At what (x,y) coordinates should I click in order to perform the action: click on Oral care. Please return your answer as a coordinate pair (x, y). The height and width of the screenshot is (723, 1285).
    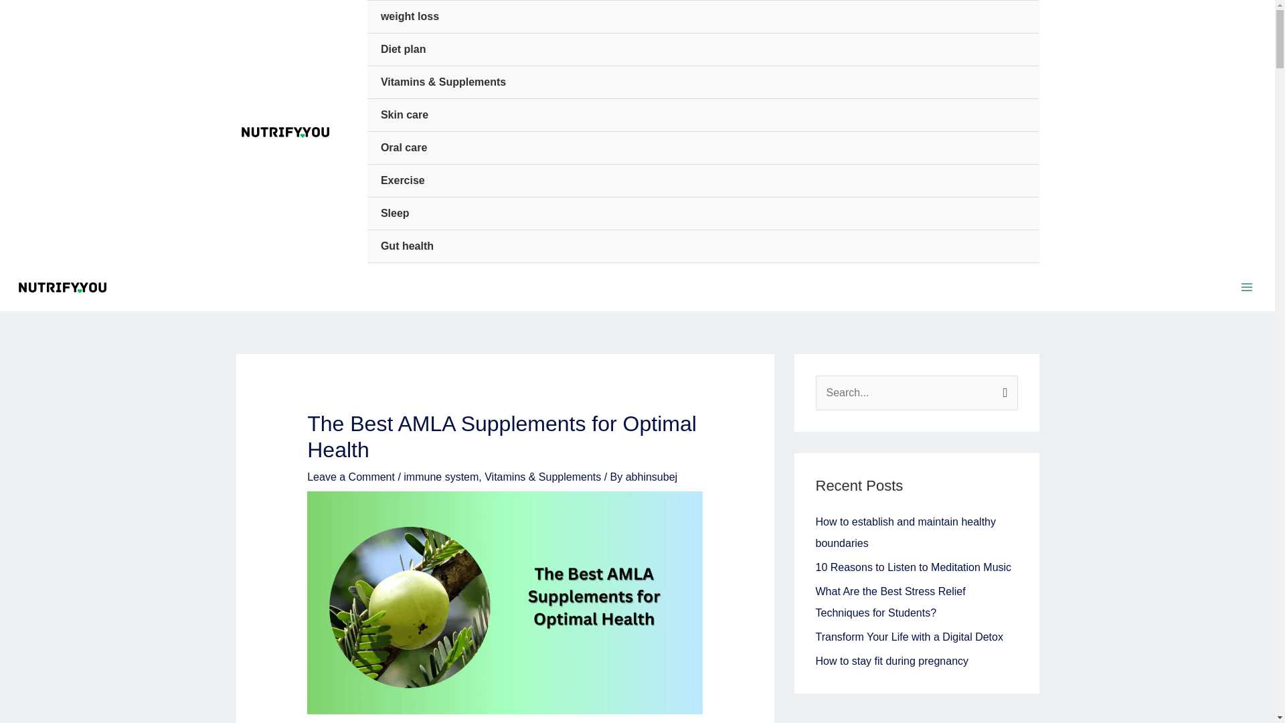
    Looking at the image, I should click on (703, 148).